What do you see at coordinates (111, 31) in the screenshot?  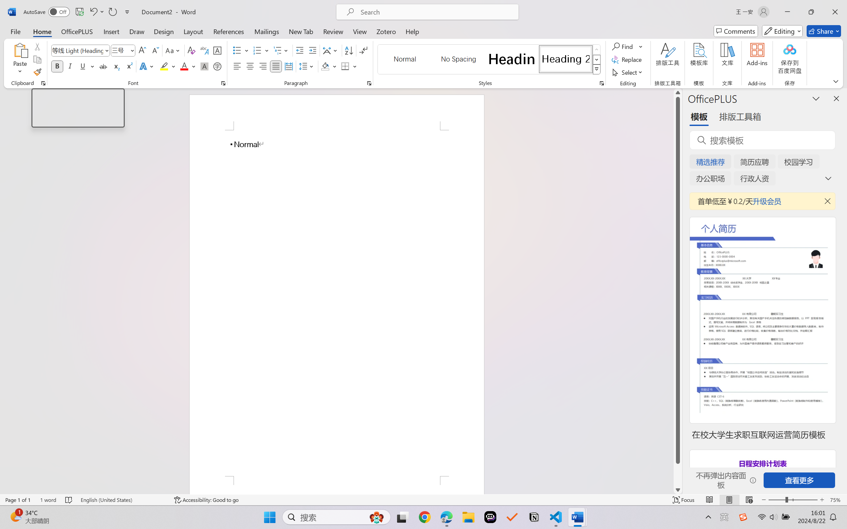 I see `Insert` at bounding box center [111, 31].